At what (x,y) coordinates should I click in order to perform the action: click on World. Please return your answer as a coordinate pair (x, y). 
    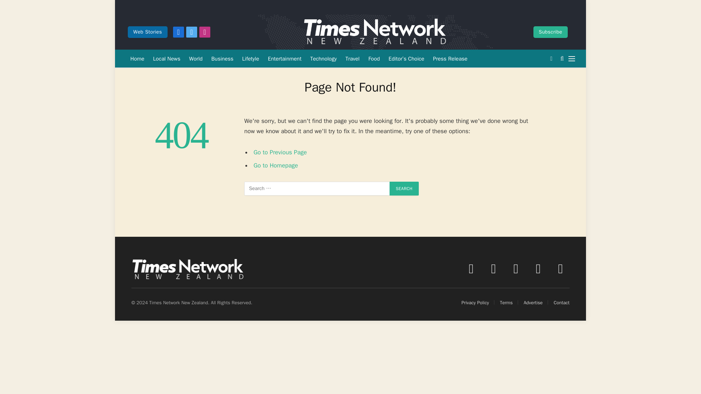
    Looking at the image, I should click on (196, 58).